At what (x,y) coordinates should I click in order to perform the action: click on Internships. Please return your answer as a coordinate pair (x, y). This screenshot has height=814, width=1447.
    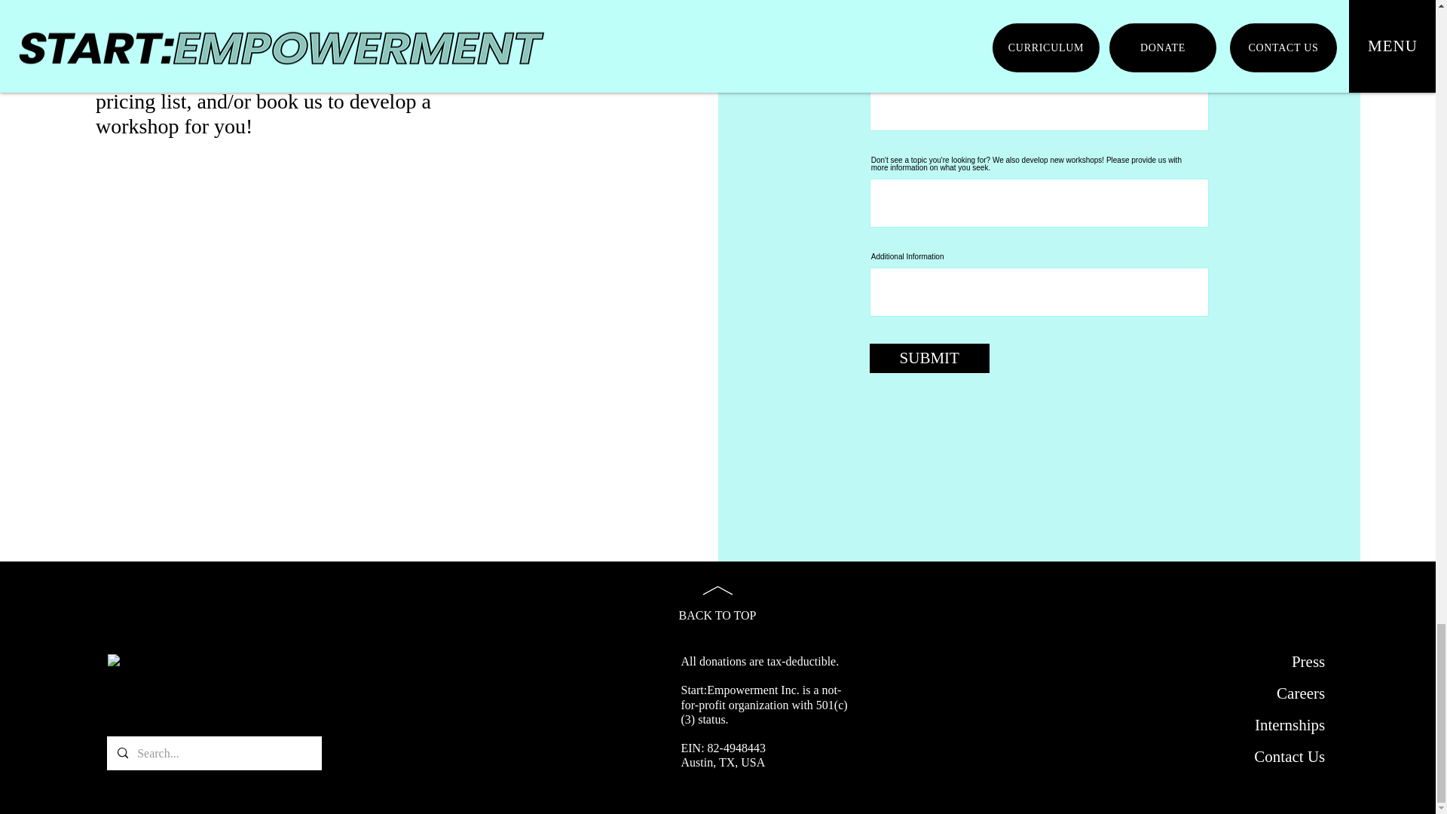
    Looking at the image, I should click on (1289, 725).